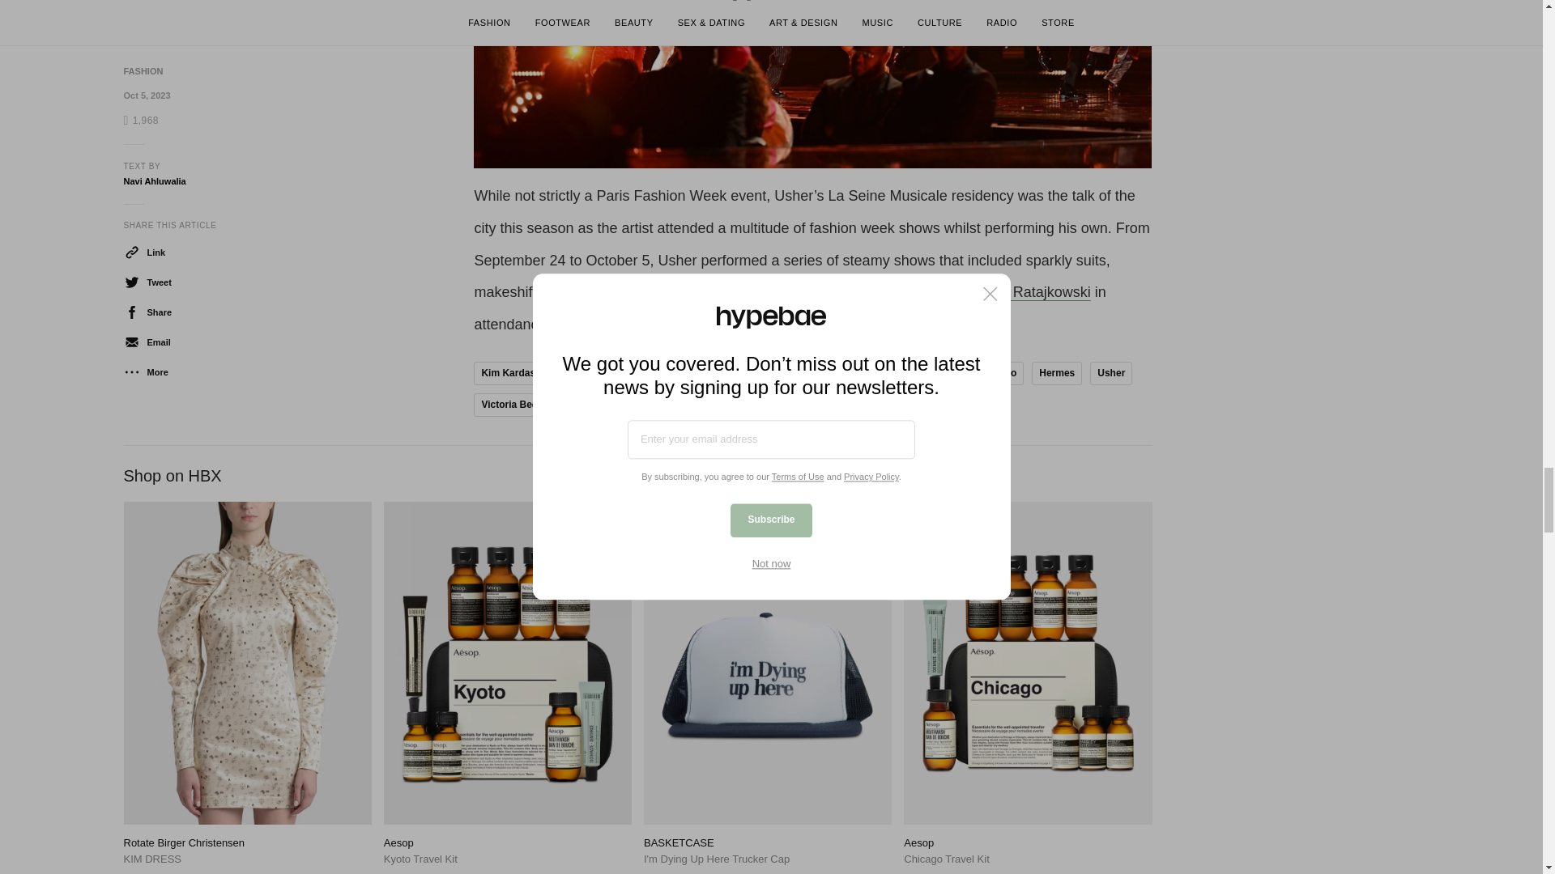 This screenshot has height=874, width=1555. I want to click on FKA twigs, so click(695, 374).